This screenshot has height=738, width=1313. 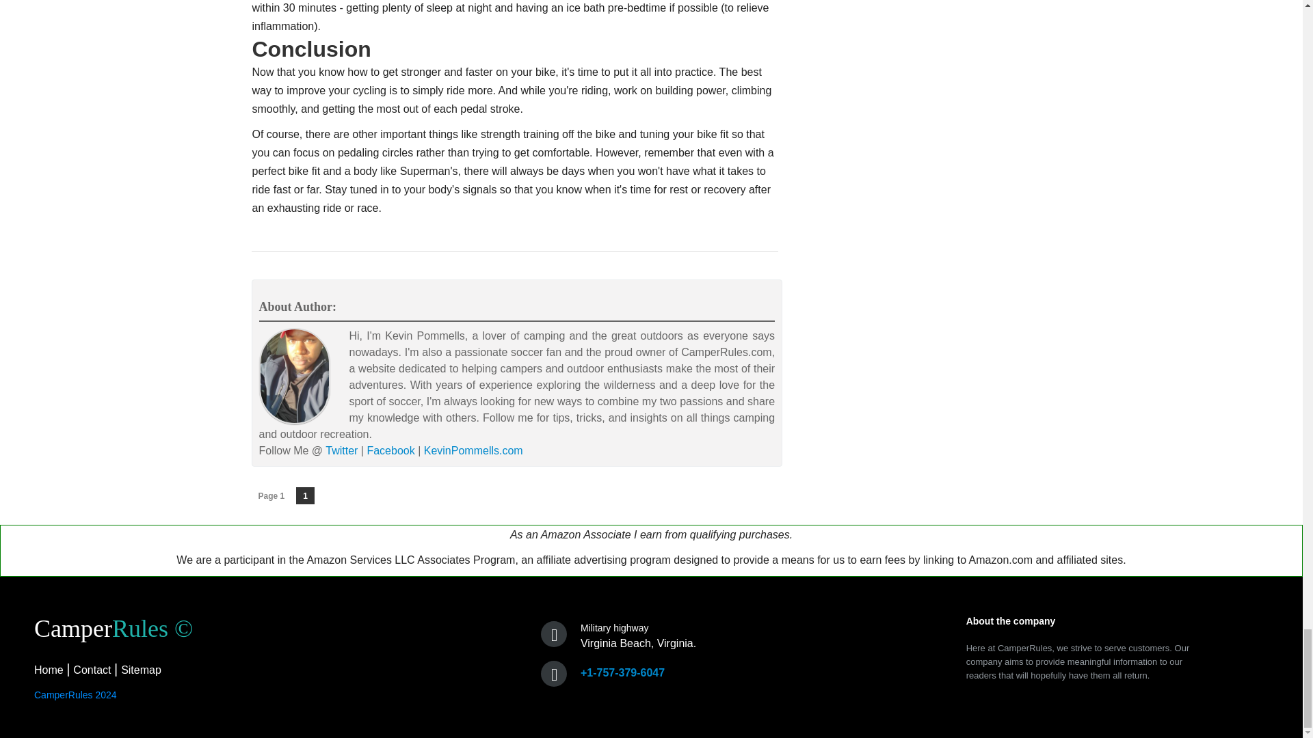 What do you see at coordinates (473, 451) in the screenshot?
I see `KevinPommells.com` at bounding box center [473, 451].